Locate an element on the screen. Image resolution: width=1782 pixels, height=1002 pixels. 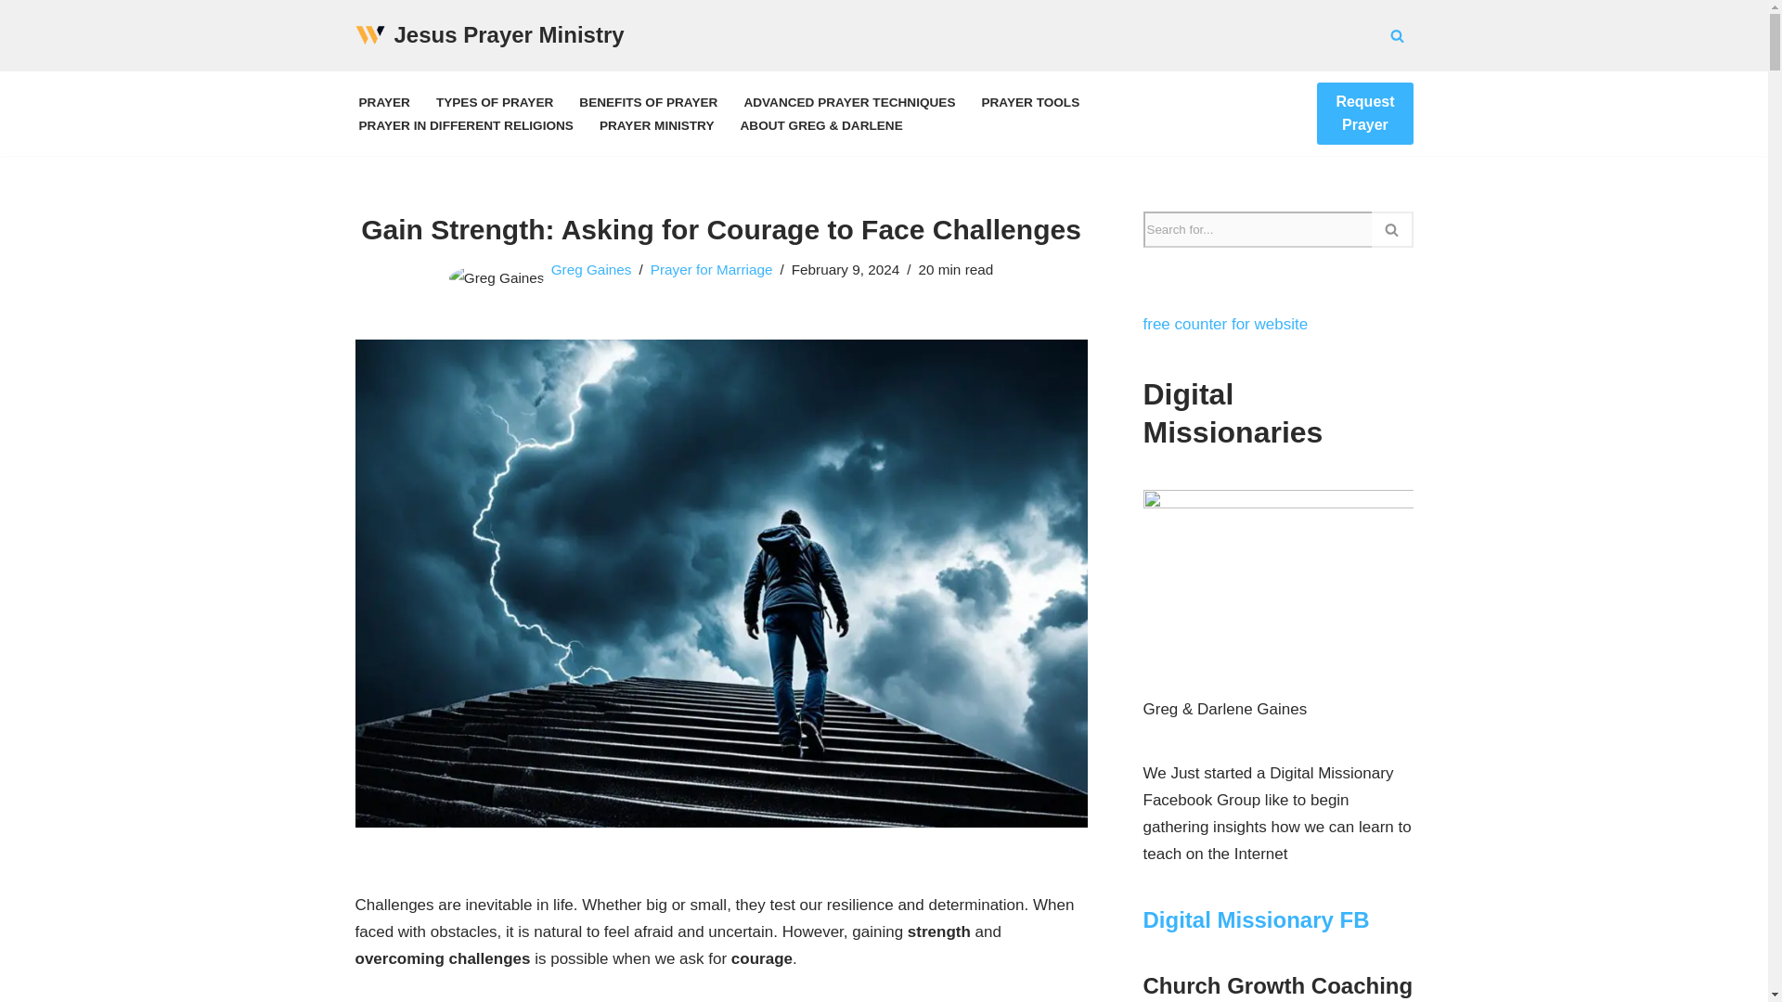
Request Prayer is located at coordinates (1364, 113).